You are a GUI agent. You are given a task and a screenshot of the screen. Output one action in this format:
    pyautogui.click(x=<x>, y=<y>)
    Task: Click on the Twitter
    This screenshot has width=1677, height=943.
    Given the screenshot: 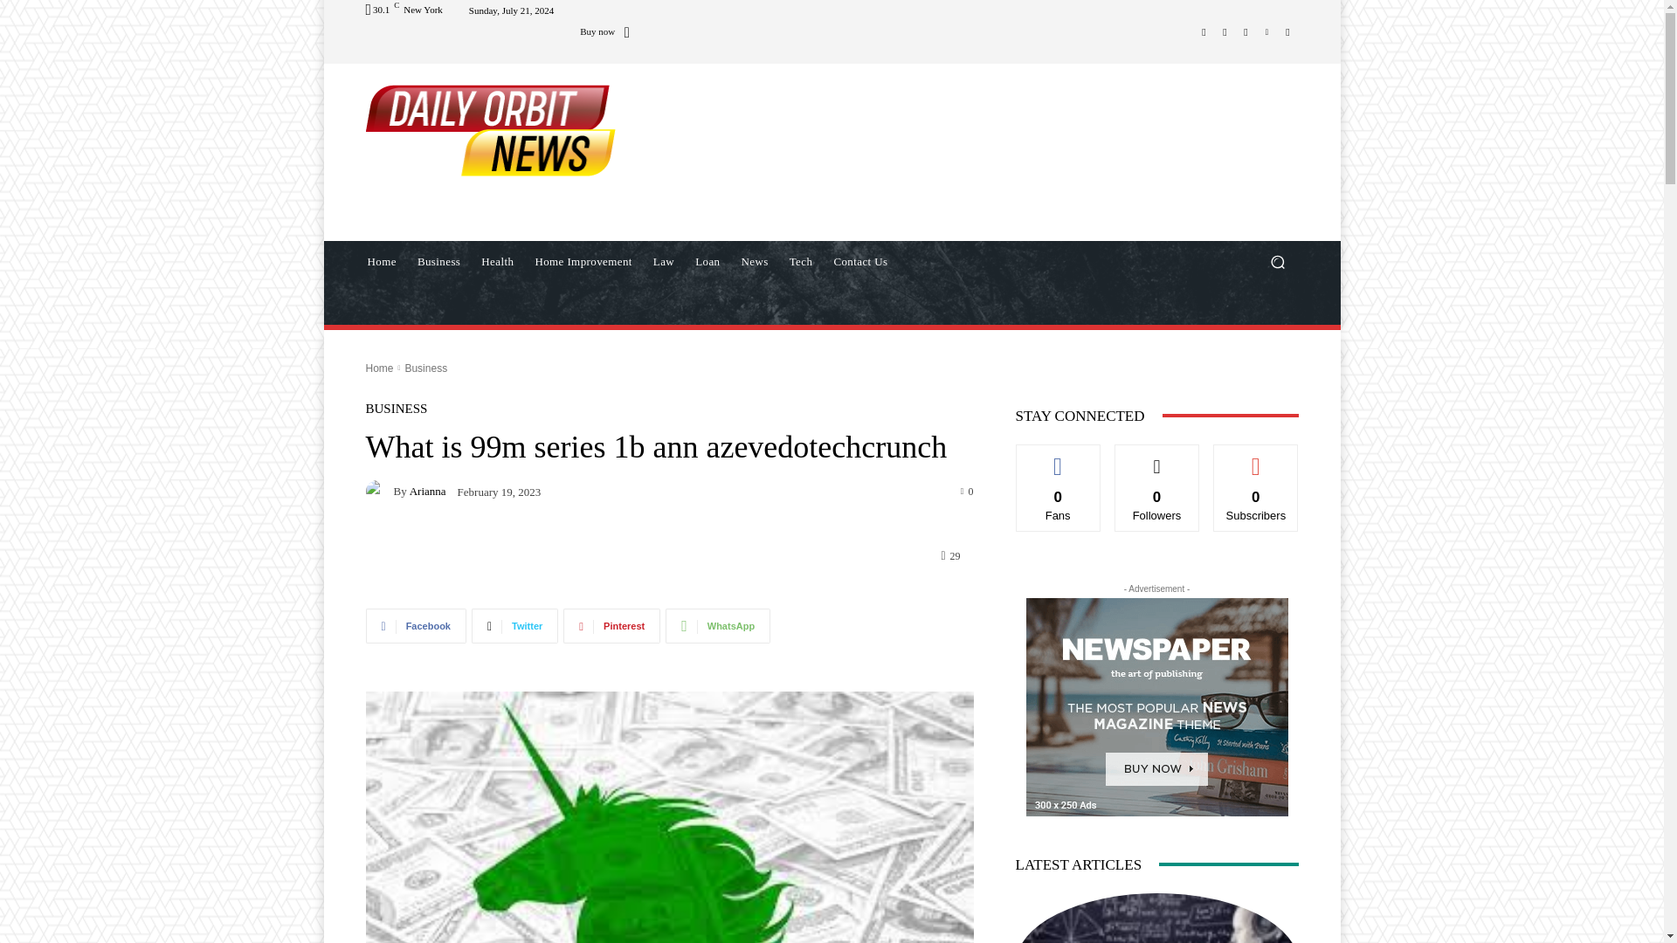 What is the action you would take?
    pyautogui.click(x=1246, y=31)
    